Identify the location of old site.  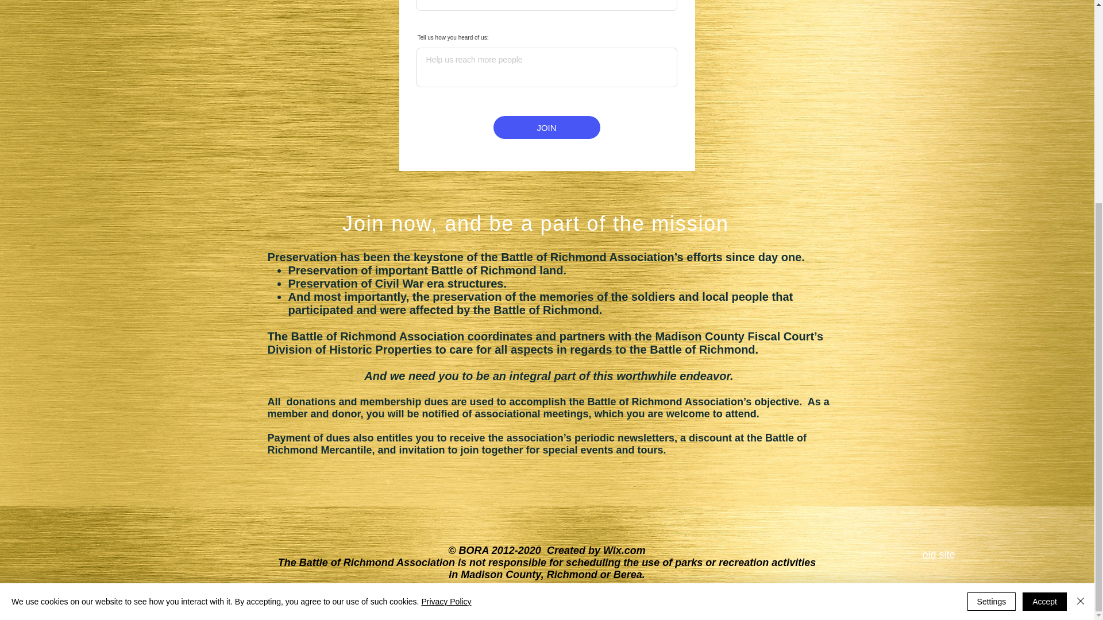
(939, 555).